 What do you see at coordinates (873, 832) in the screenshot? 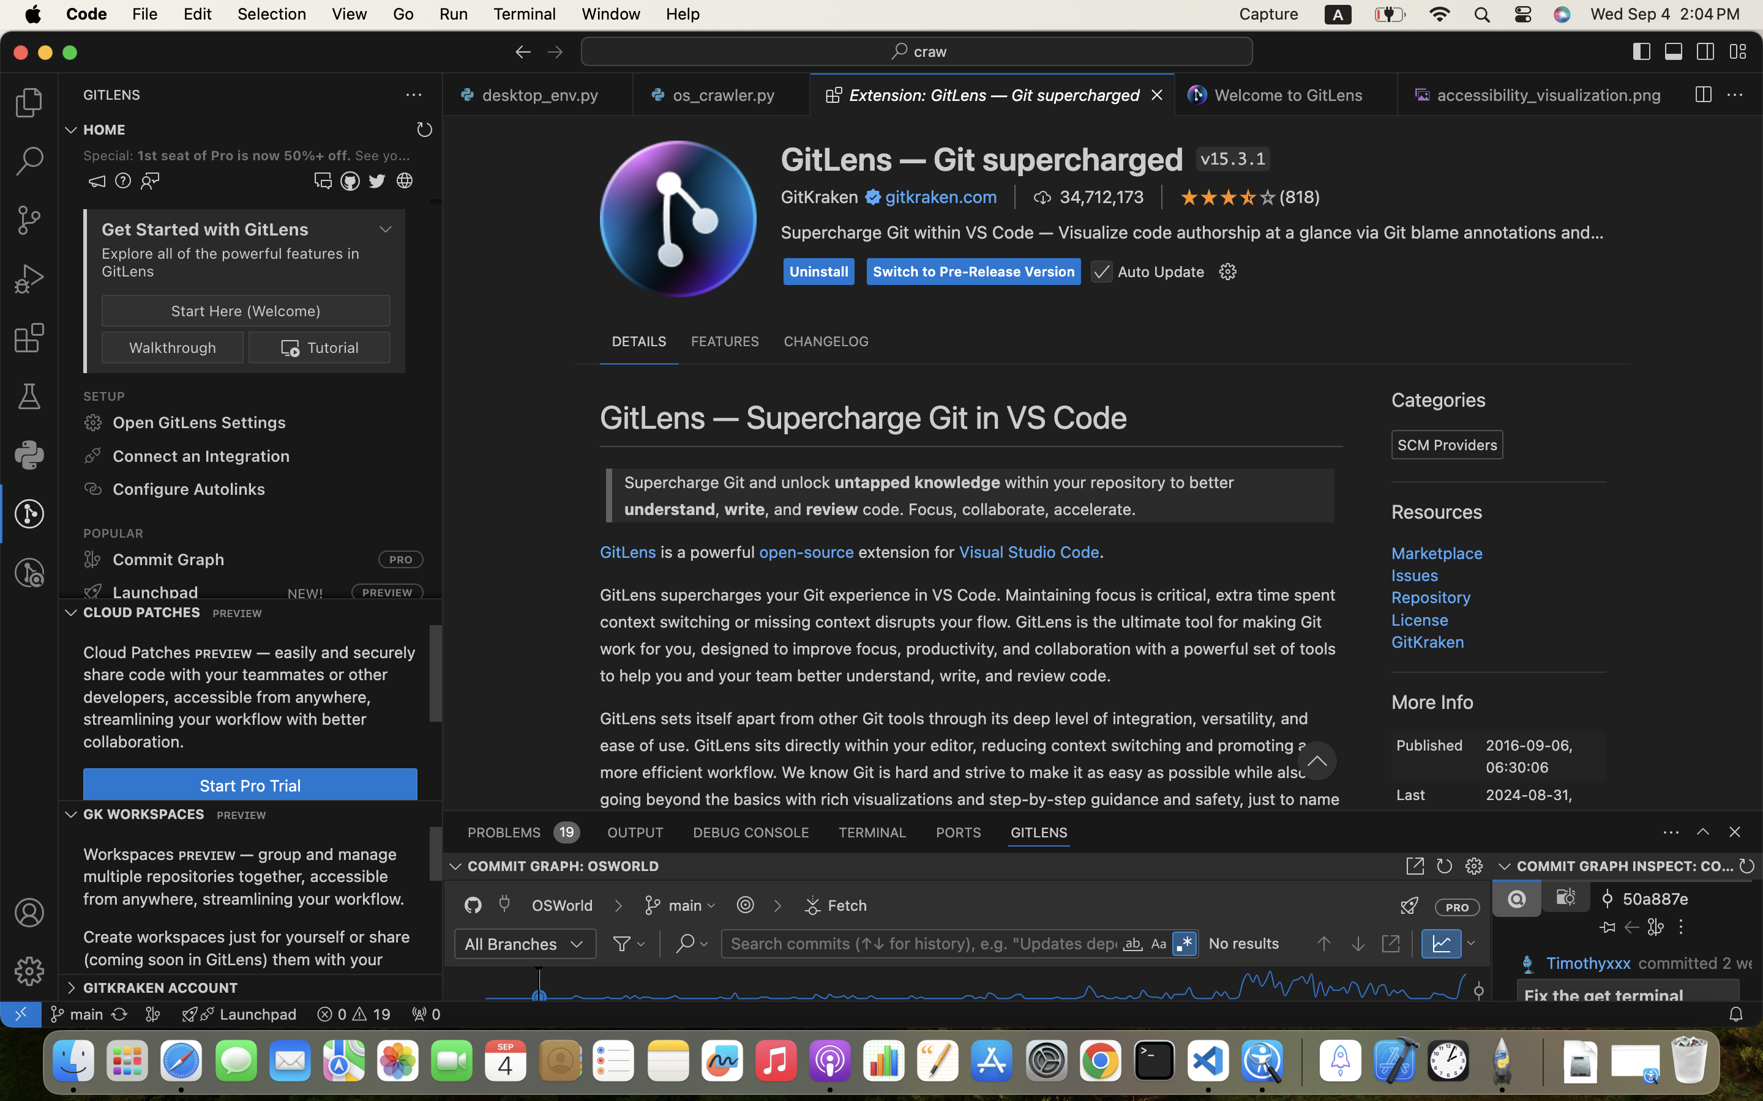
I see `0 TERMINAL` at bounding box center [873, 832].